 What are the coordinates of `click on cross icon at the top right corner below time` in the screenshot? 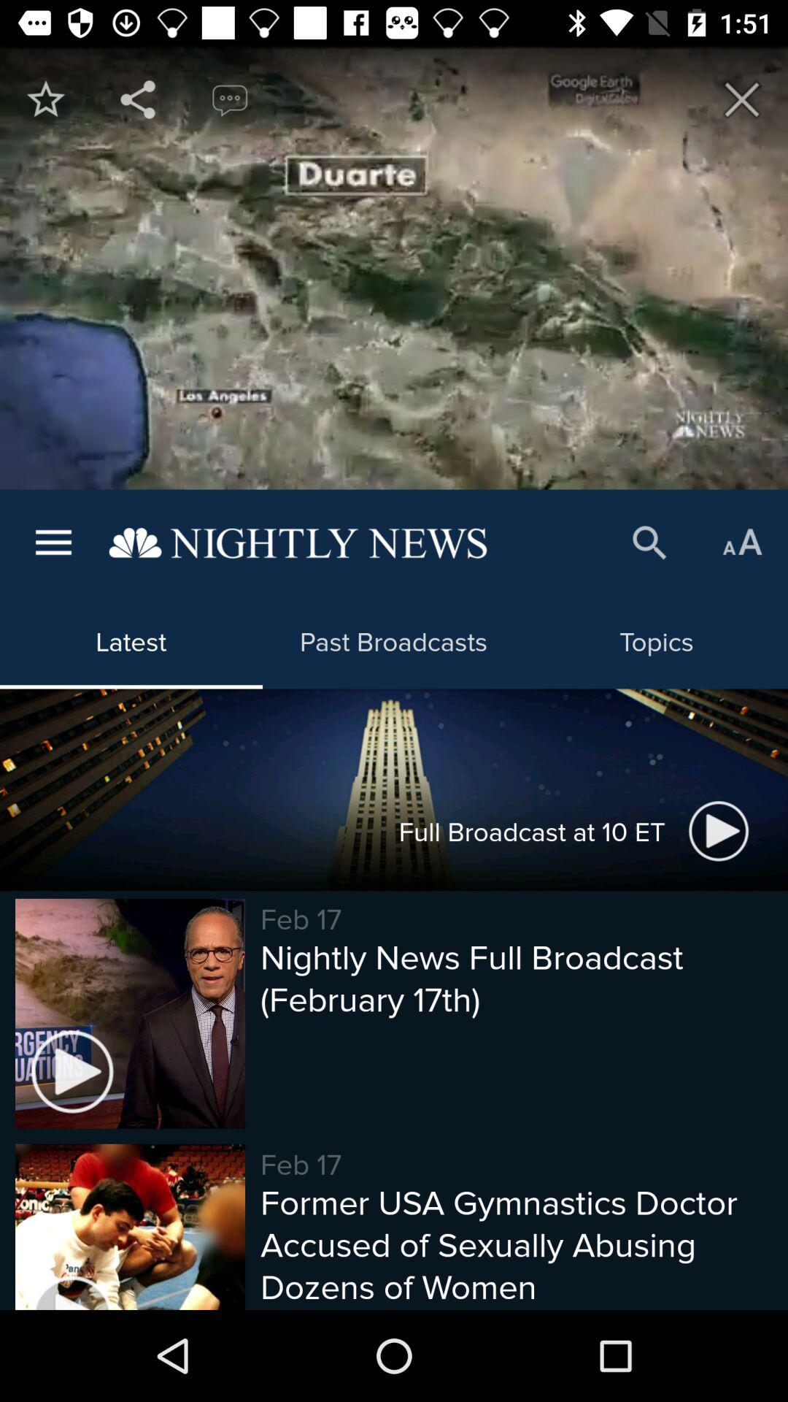 It's located at (741, 99).